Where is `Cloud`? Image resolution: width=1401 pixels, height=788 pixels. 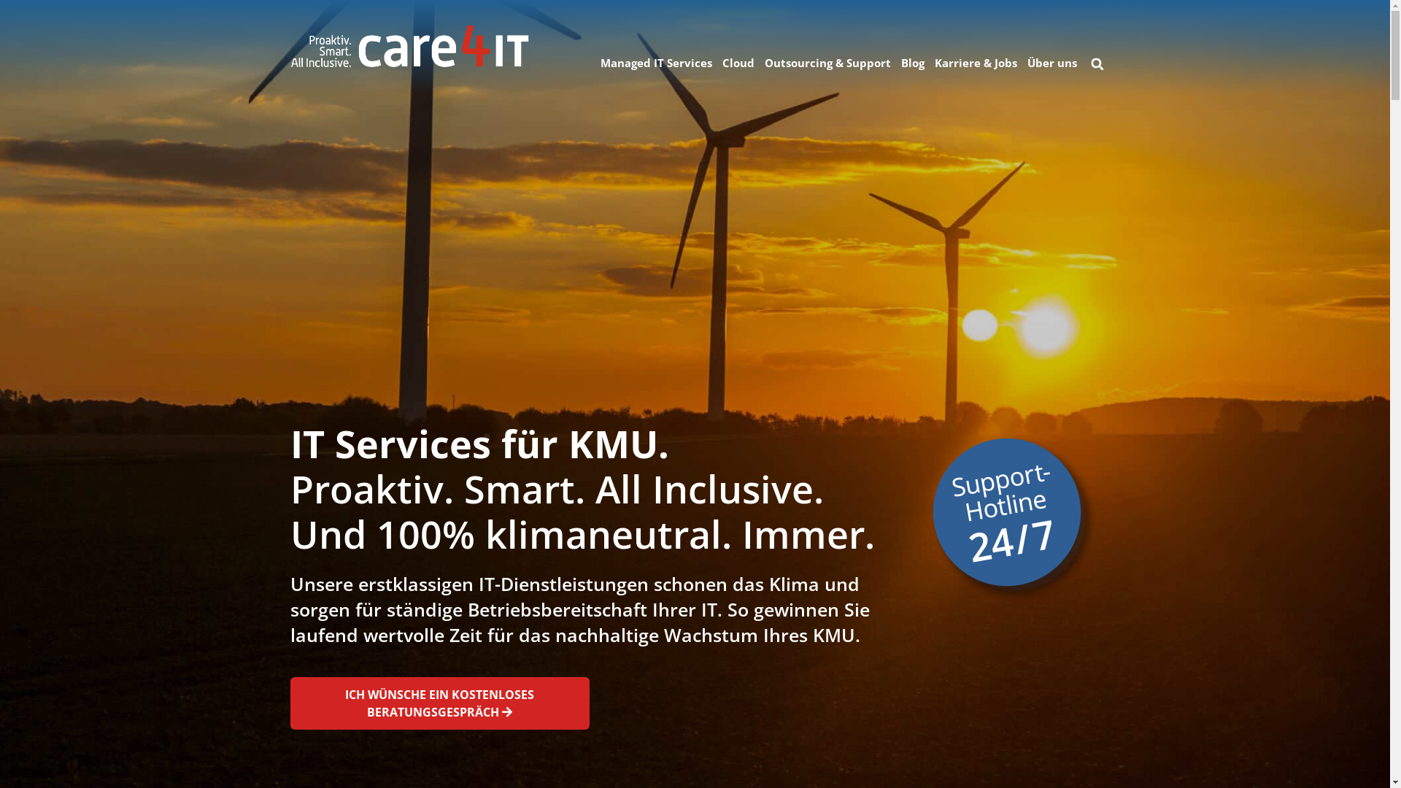
Cloud is located at coordinates (738, 63).